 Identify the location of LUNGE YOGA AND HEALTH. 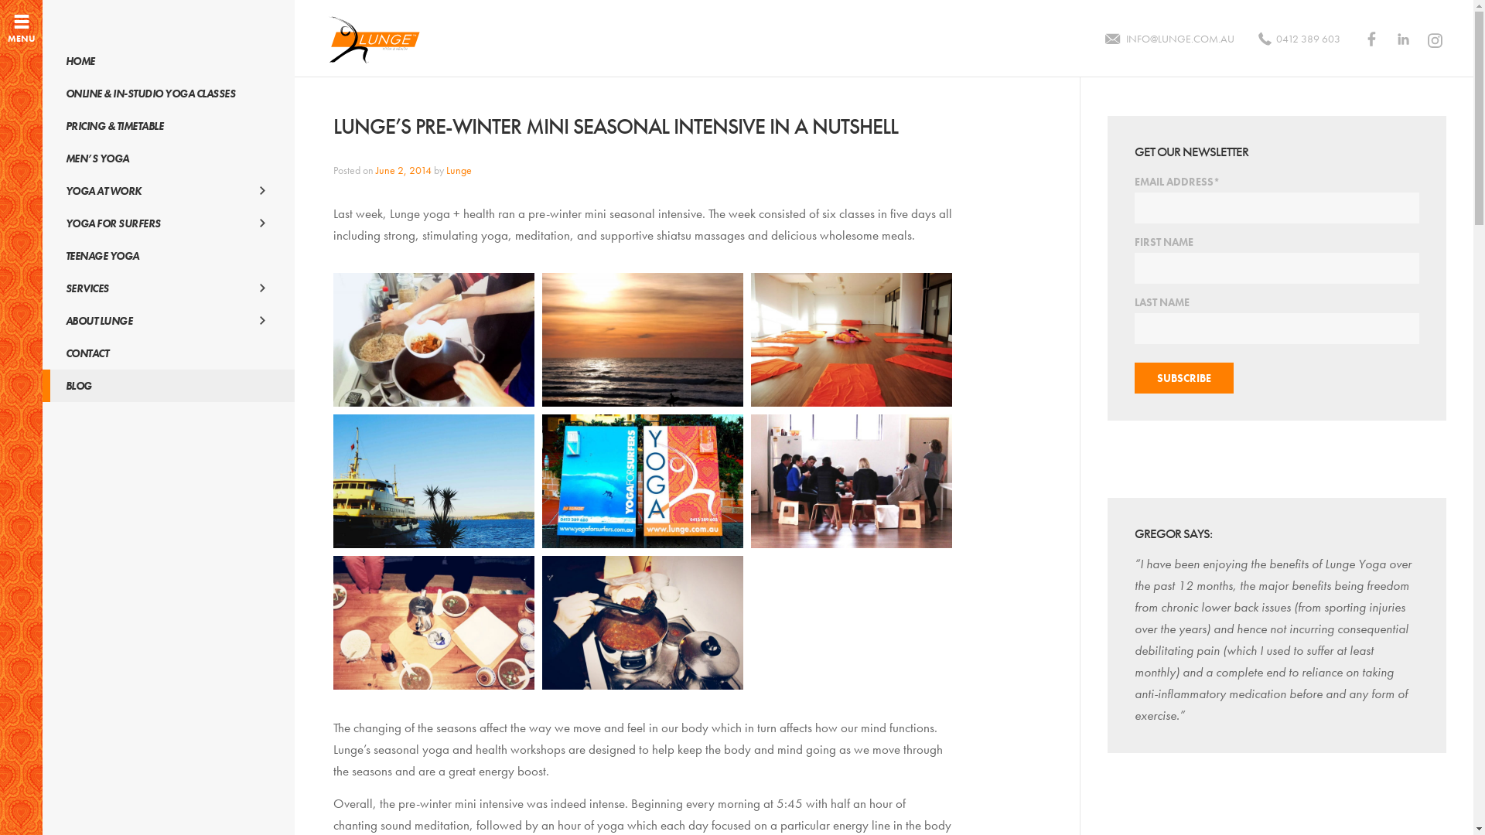
(374, 39).